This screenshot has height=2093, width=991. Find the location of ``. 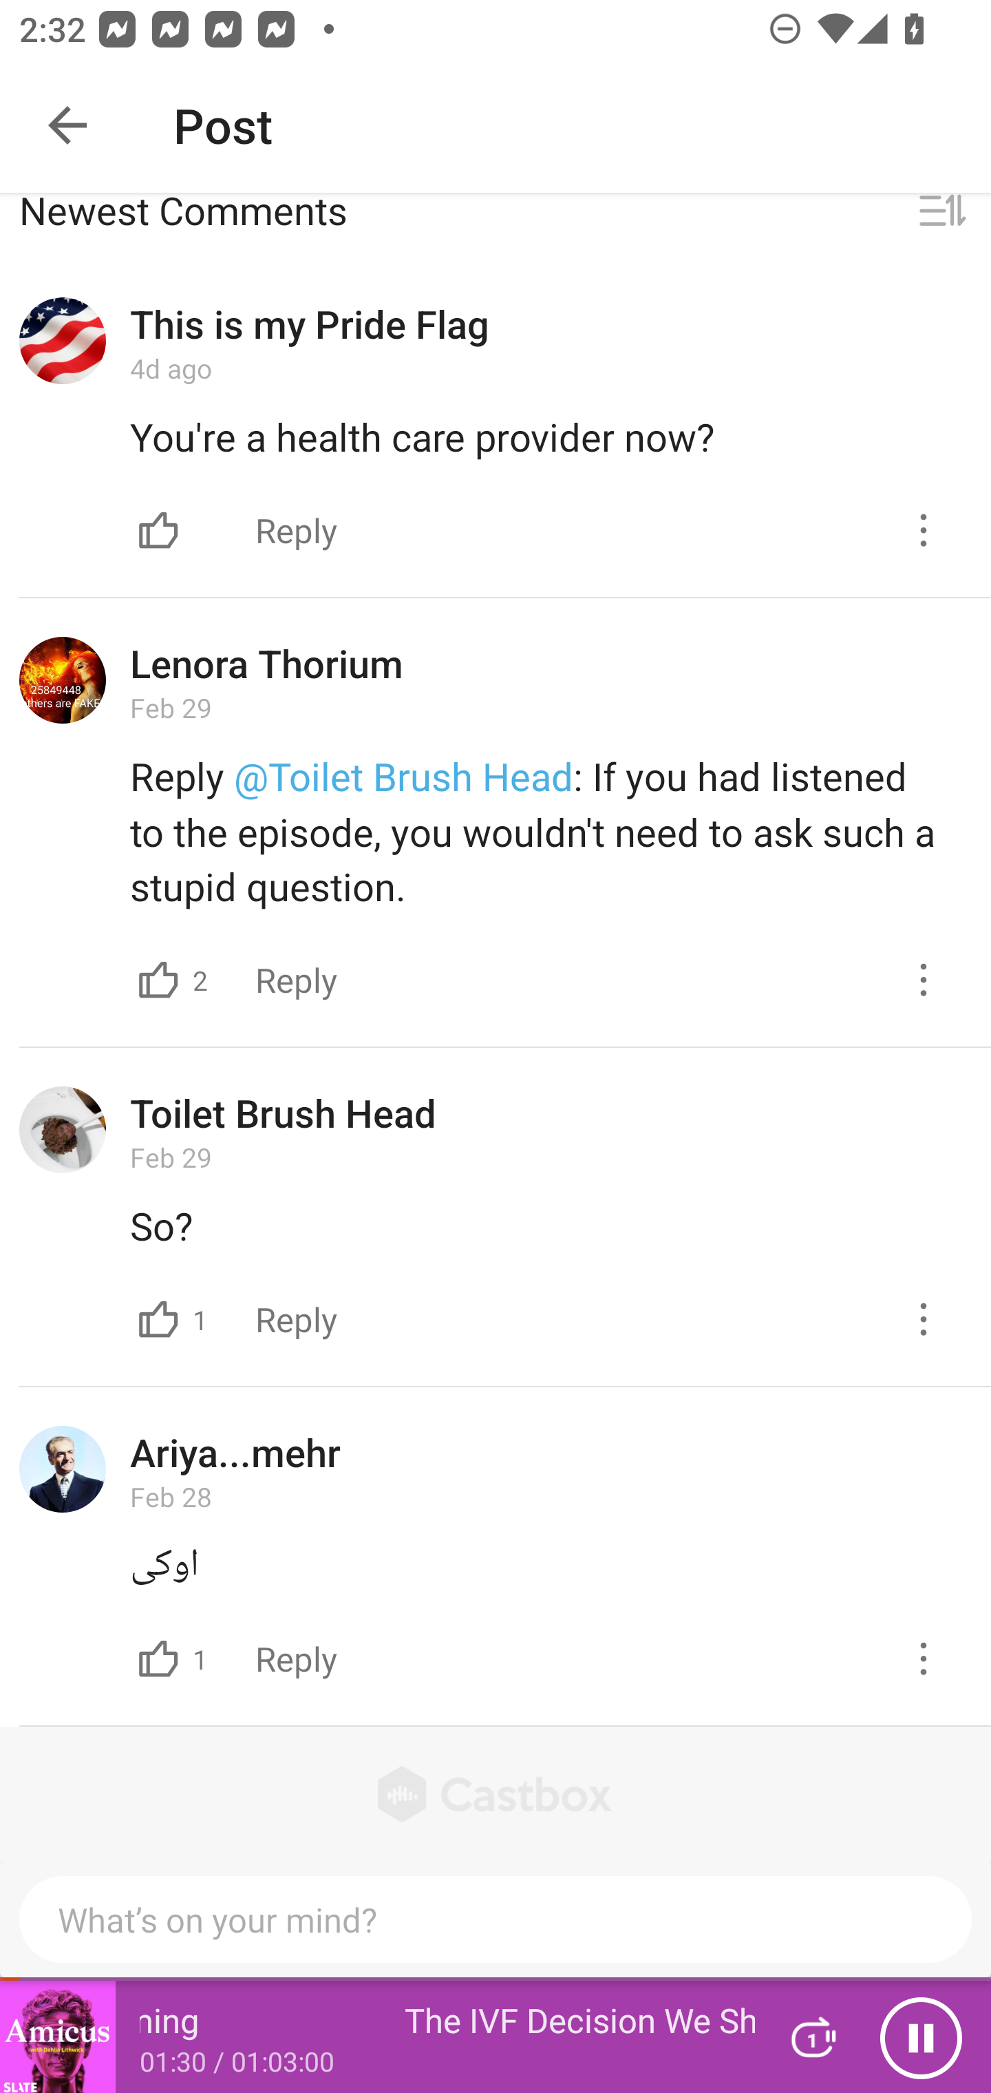

 is located at coordinates (158, 530).